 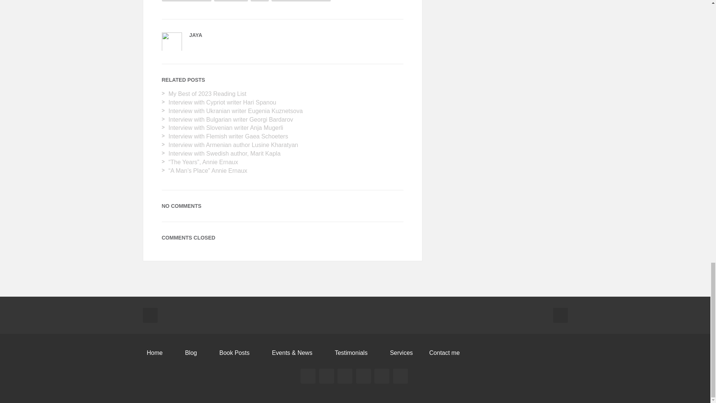 What do you see at coordinates (222, 102) in the screenshot?
I see `Interview with Cypriot writer Hari Spanou` at bounding box center [222, 102].